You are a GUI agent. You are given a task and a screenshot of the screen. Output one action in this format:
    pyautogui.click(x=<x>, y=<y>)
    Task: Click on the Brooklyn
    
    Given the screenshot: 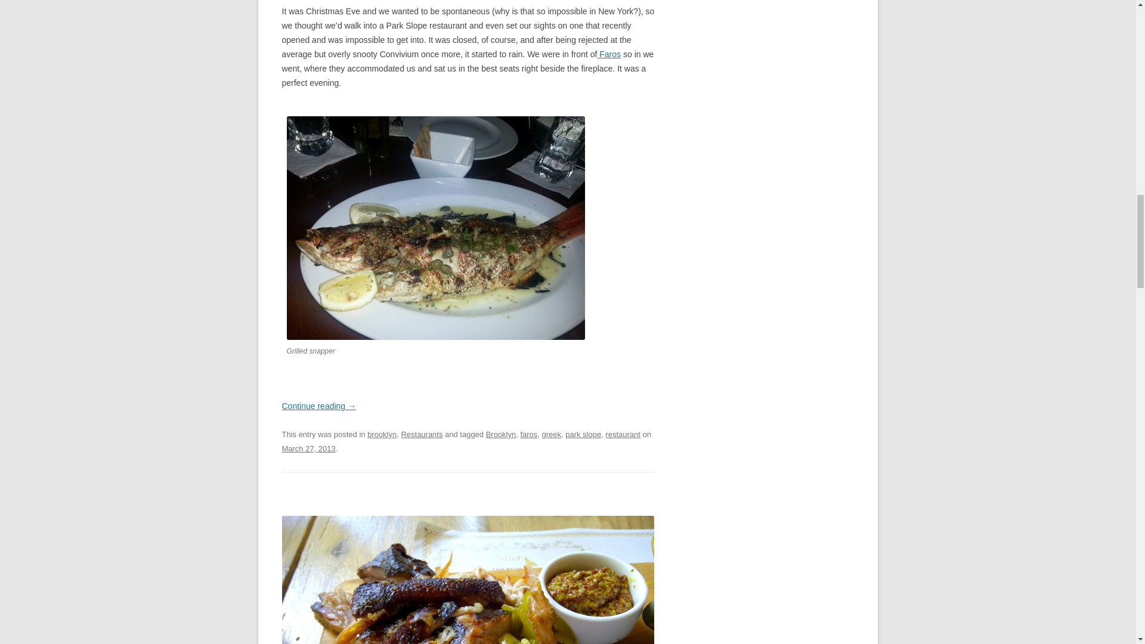 What is the action you would take?
    pyautogui.click(x=501, y=434)
    